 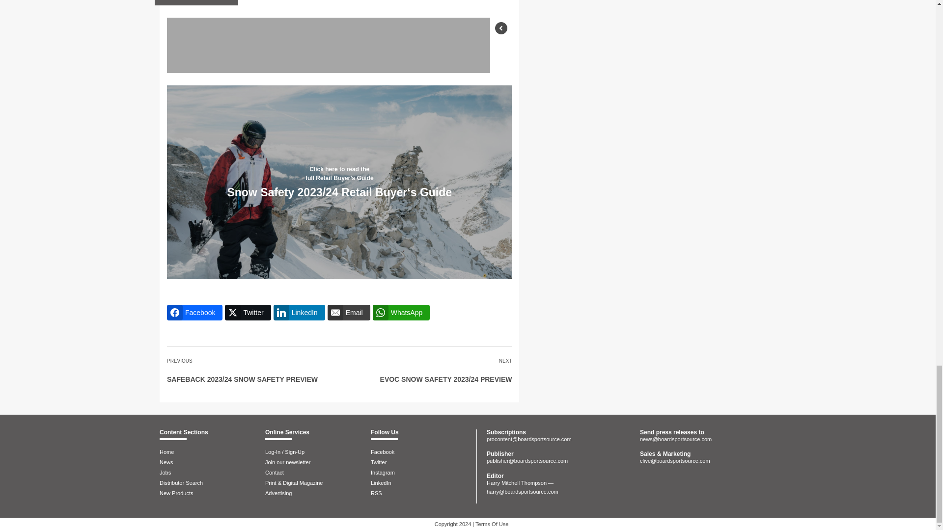 I want to click on Share on Twitter, so click(x=248, y=313).